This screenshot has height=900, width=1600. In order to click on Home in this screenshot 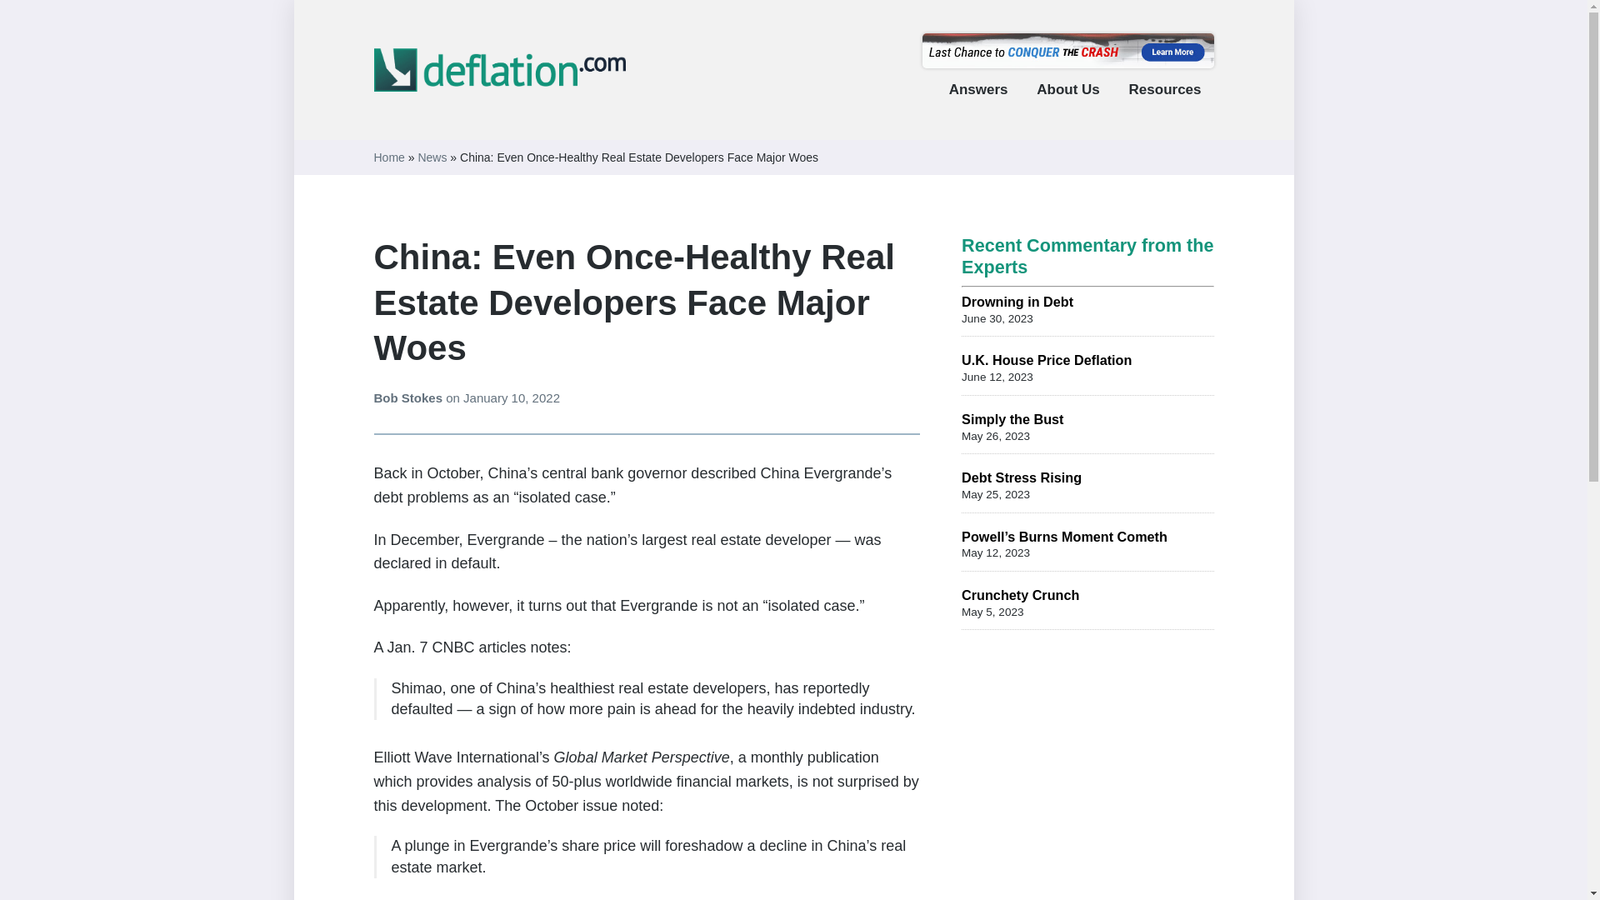, I will do `click(388, 157)`.